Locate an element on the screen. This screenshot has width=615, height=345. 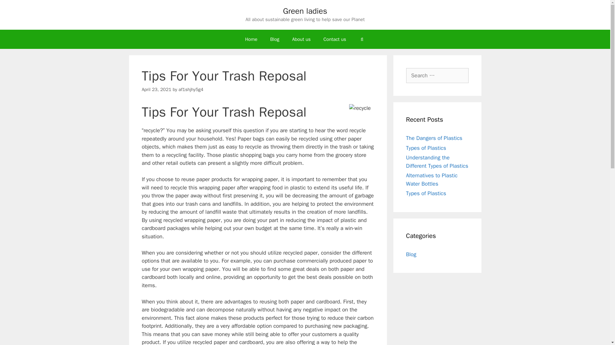
View all posts by af1shjhy5g4 is located at coordinates (191, 89).